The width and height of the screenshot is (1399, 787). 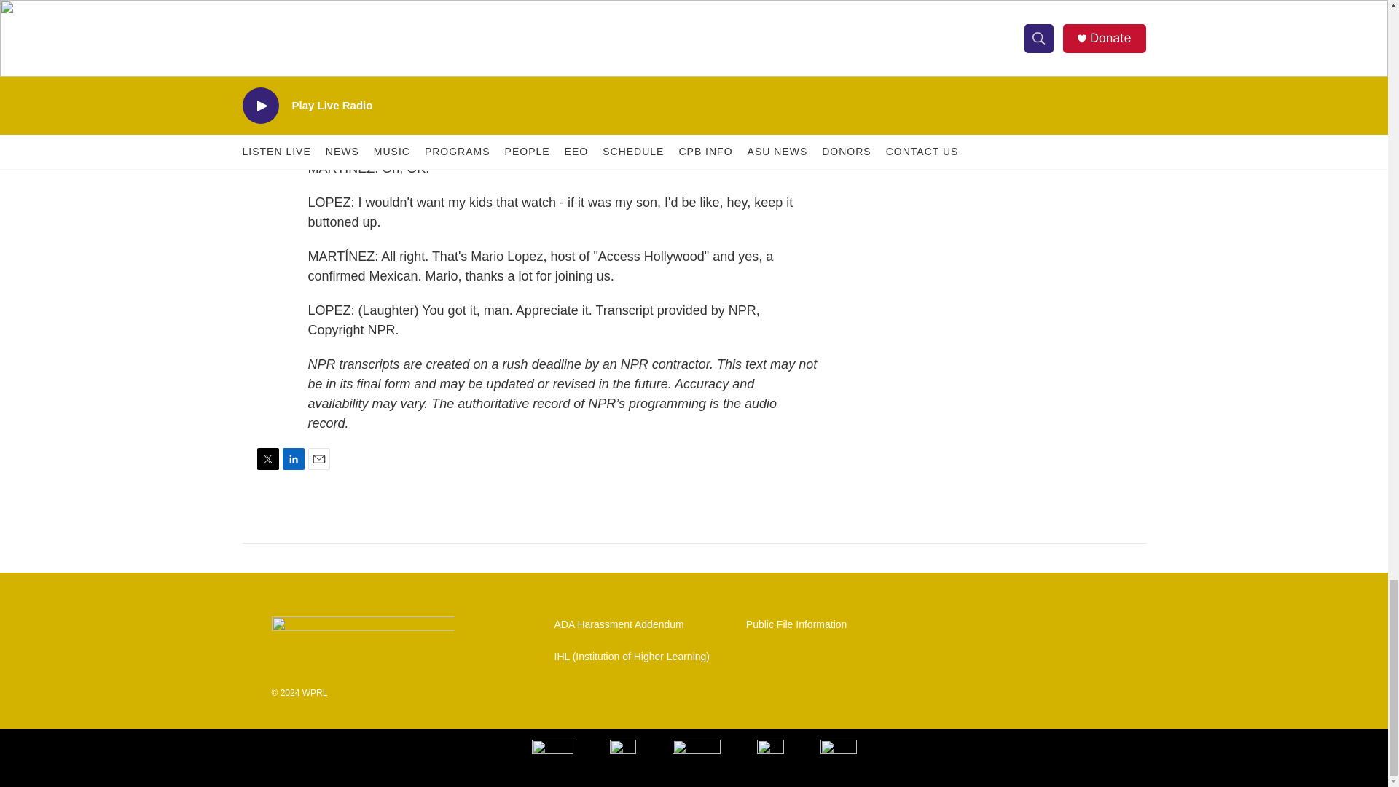 What do you see at coordinates (267, 458) in the screenshot?
I see `Twitter` at bounding box center [267, 458].